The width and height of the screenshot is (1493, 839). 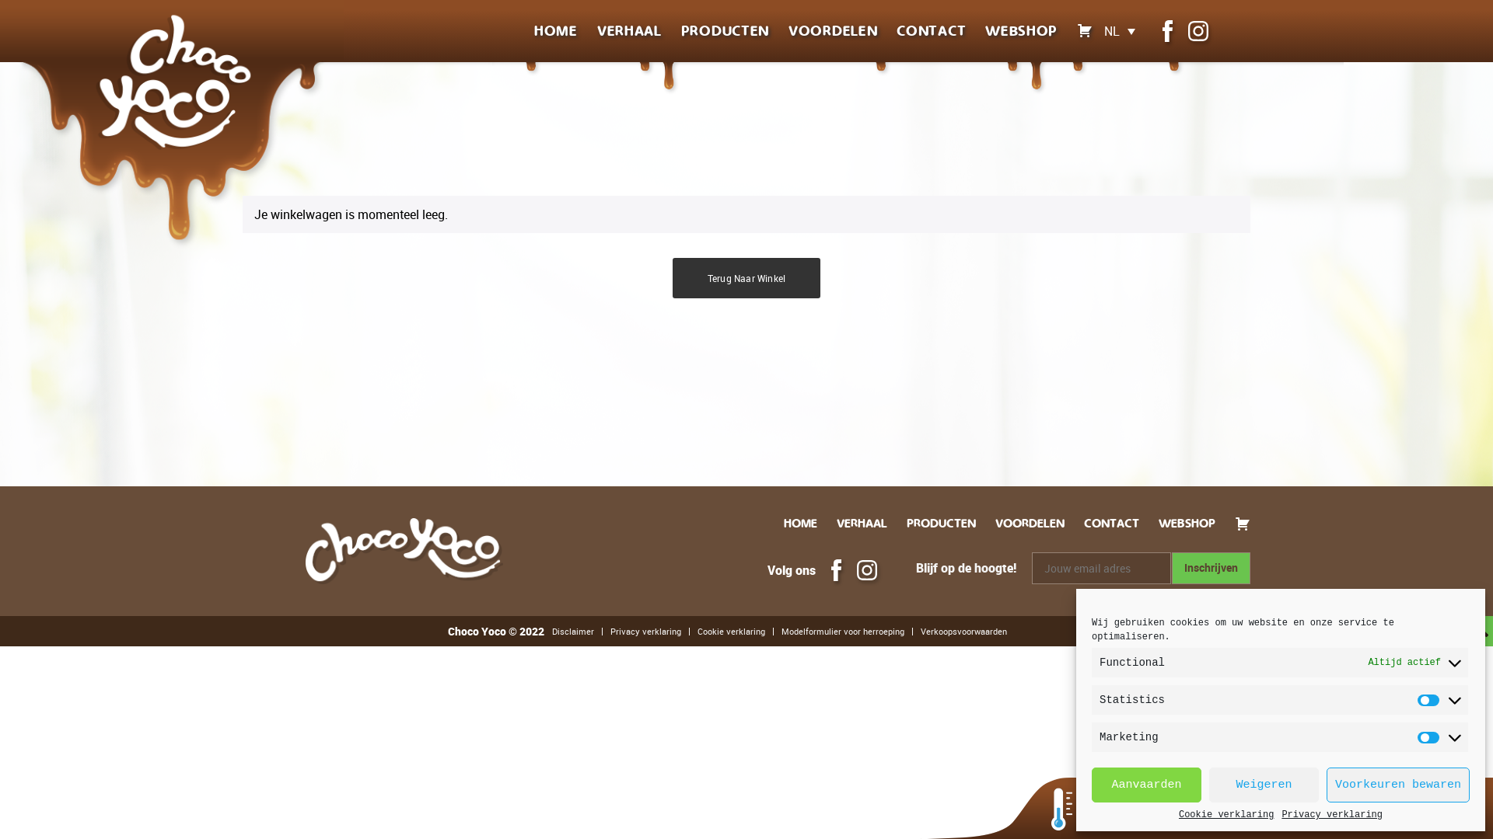 I want to click on PRODUCTEN, so click(x=941, y=524).